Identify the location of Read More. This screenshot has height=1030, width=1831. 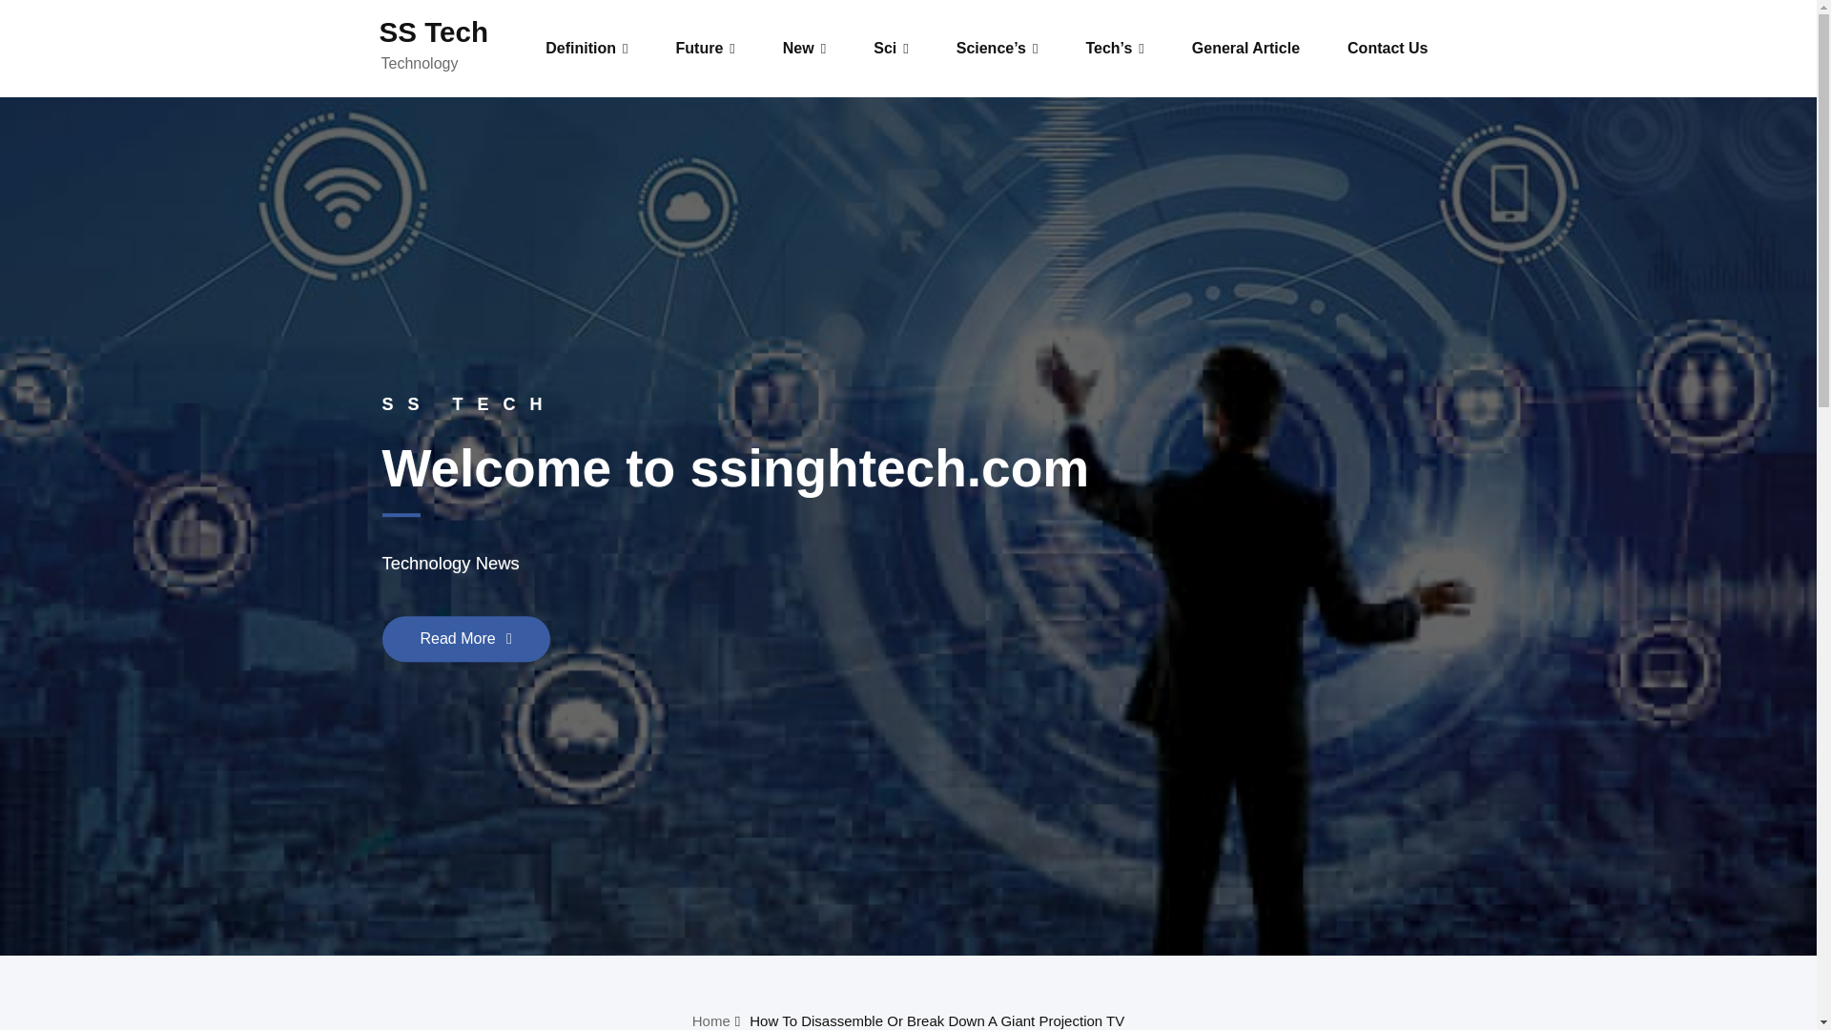
(465, 639).